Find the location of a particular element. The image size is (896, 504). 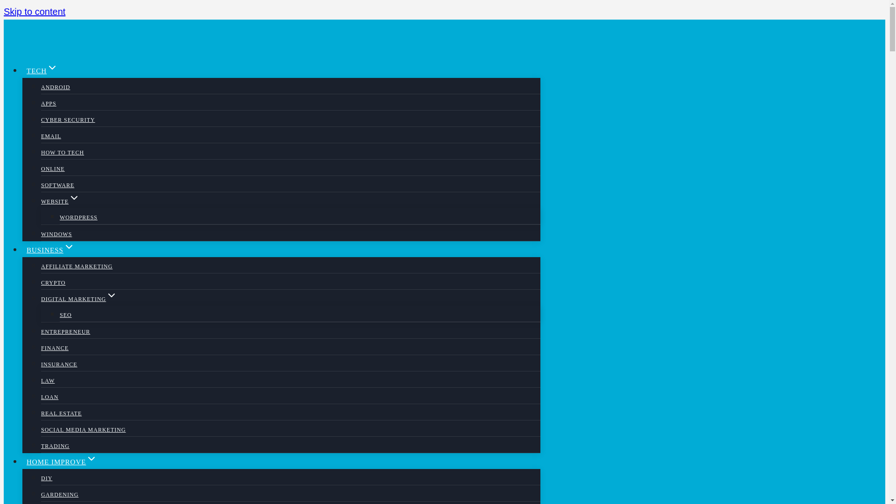

ONLINE is located at coordinates (53, 169).